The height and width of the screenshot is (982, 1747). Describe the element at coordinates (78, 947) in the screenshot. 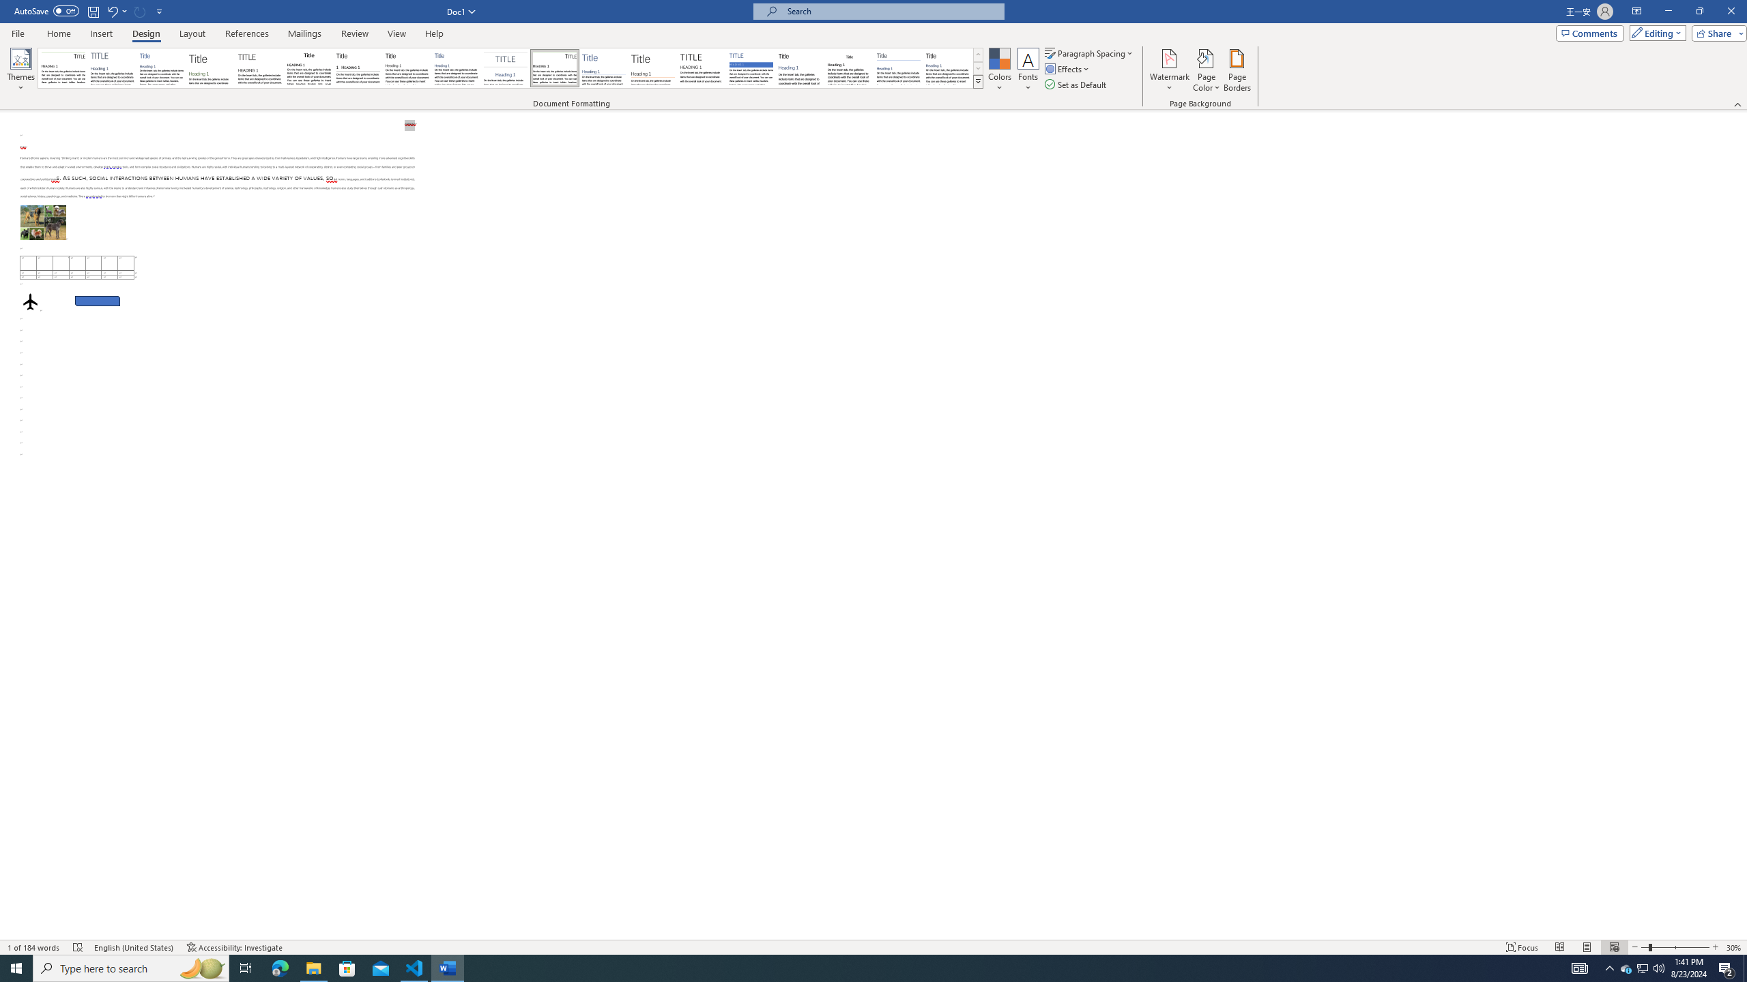

I see `Spelling and Grammar Check Errors` at that location.